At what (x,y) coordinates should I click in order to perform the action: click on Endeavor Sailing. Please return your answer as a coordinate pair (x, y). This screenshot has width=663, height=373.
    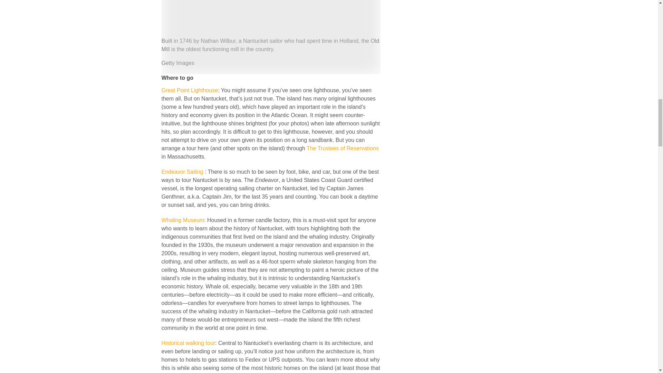
    Looking at the image, I should click on (182, 172).